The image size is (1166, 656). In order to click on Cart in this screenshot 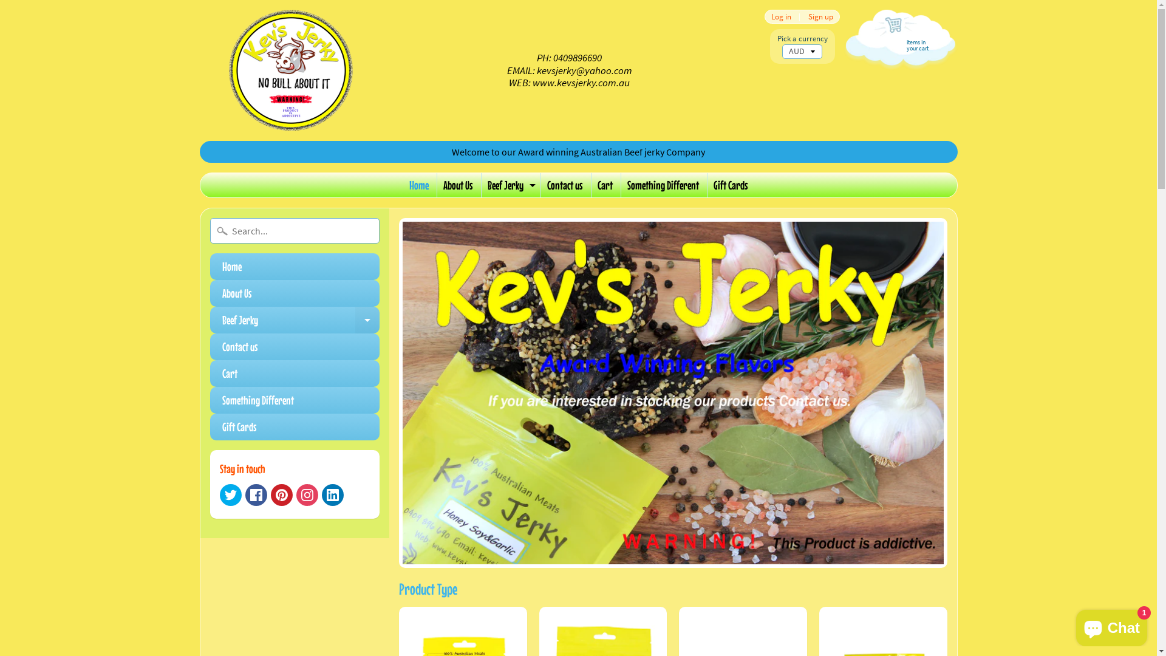, I will do `click(605, 185)`.